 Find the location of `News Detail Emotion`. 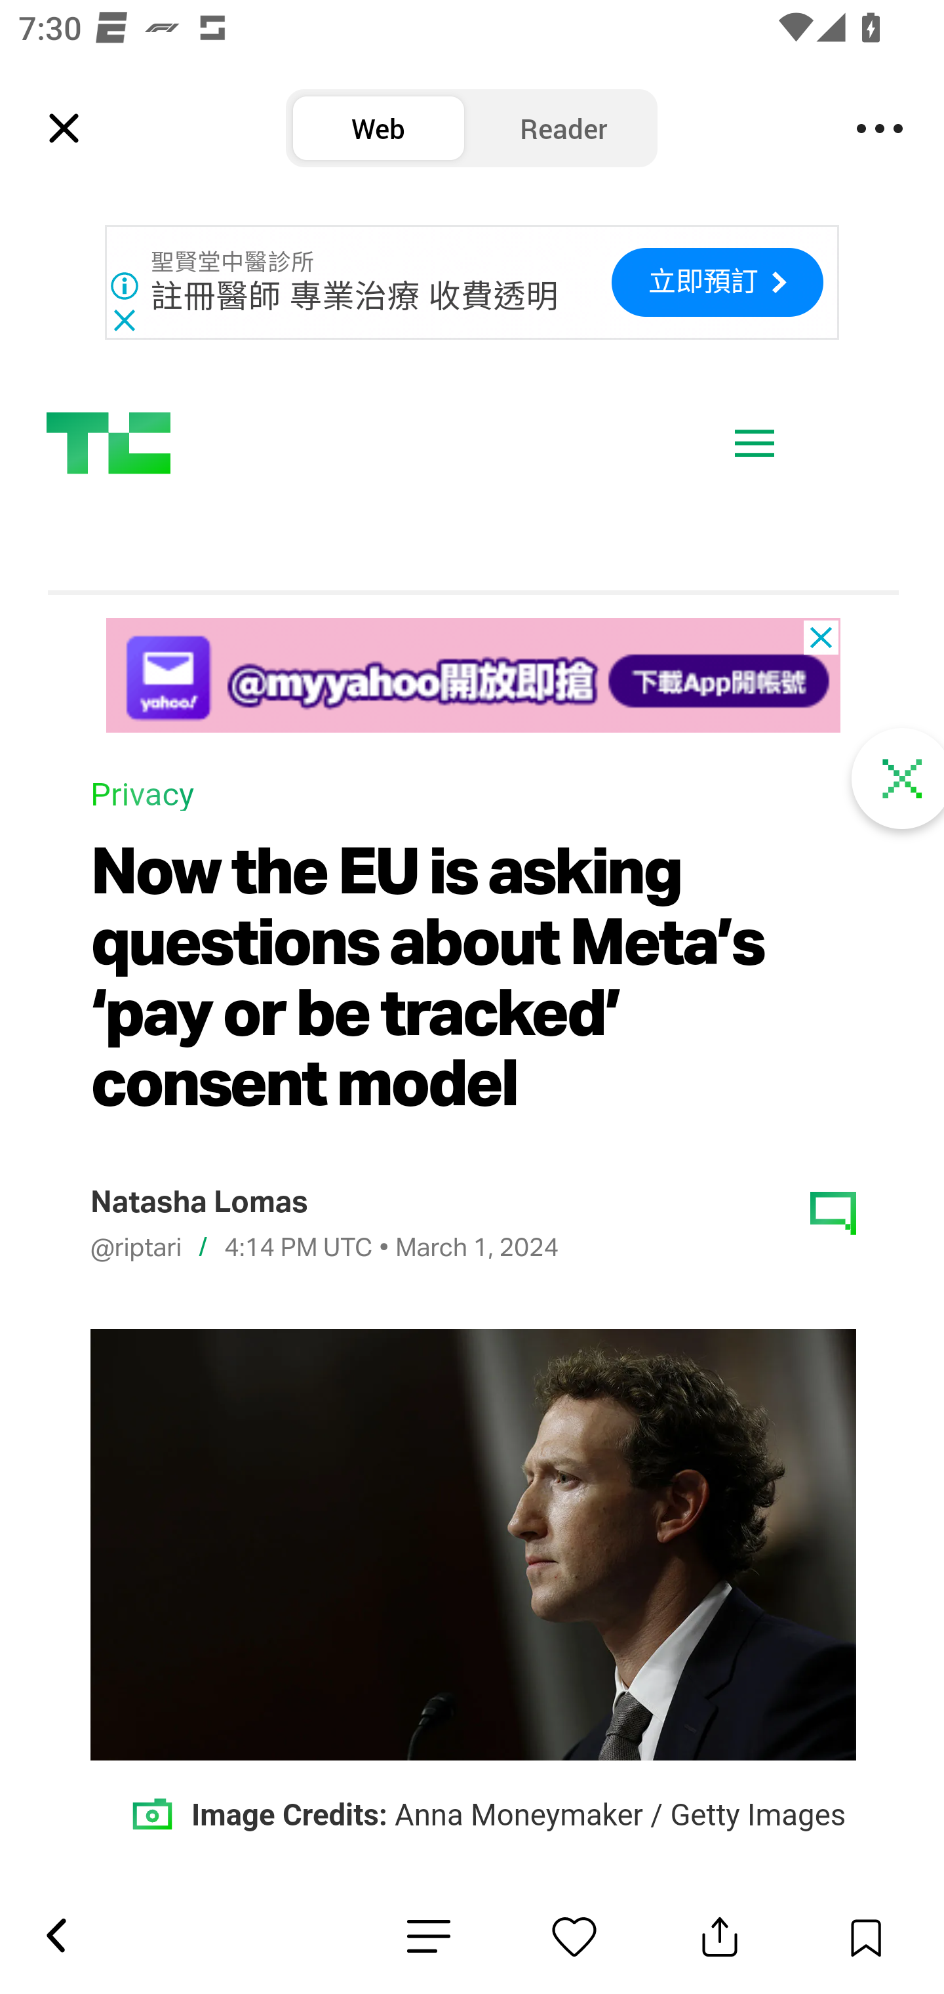

News Detail Emotion is located at coordinates (574, 1936).